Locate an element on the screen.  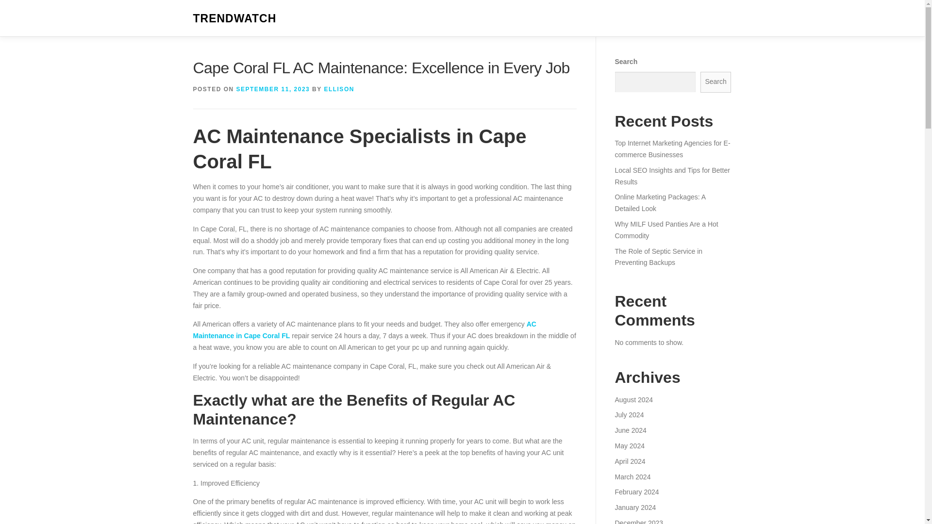
June 2024 is located at coordinates (630, 430).